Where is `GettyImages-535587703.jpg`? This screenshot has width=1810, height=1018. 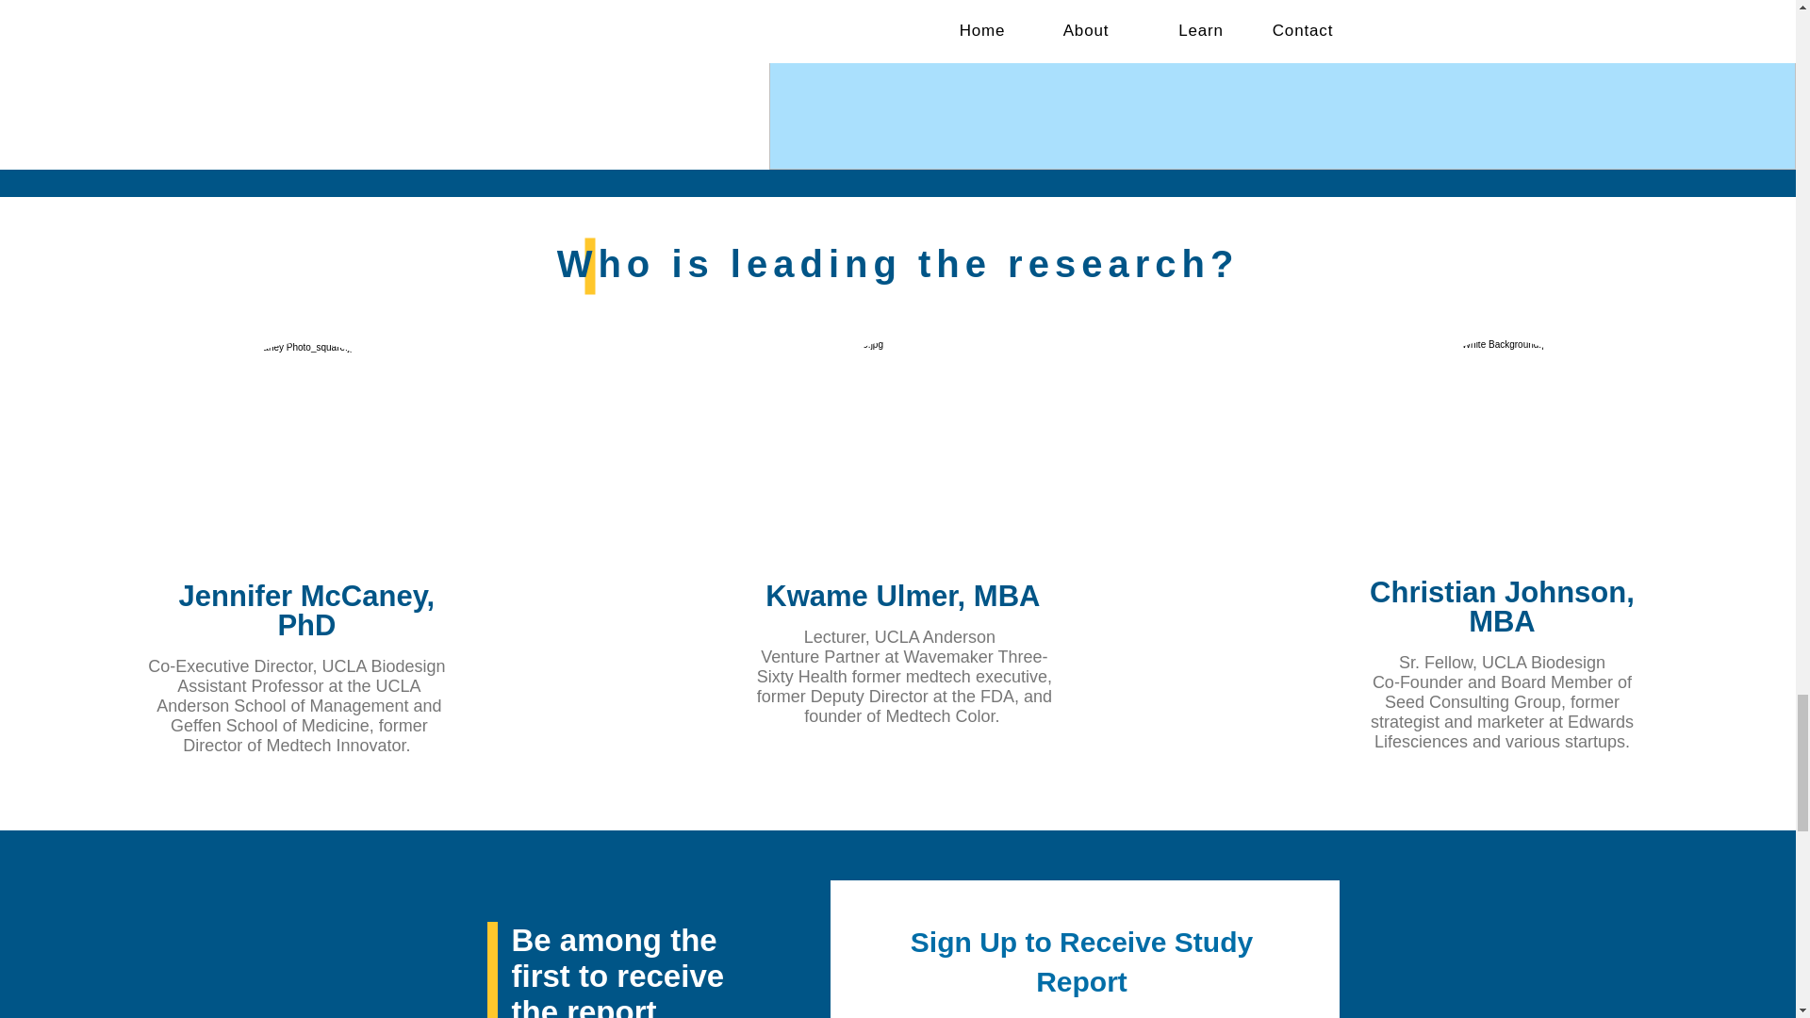
GettyImages-535587703.jpg is located at coordinates (304, 450).